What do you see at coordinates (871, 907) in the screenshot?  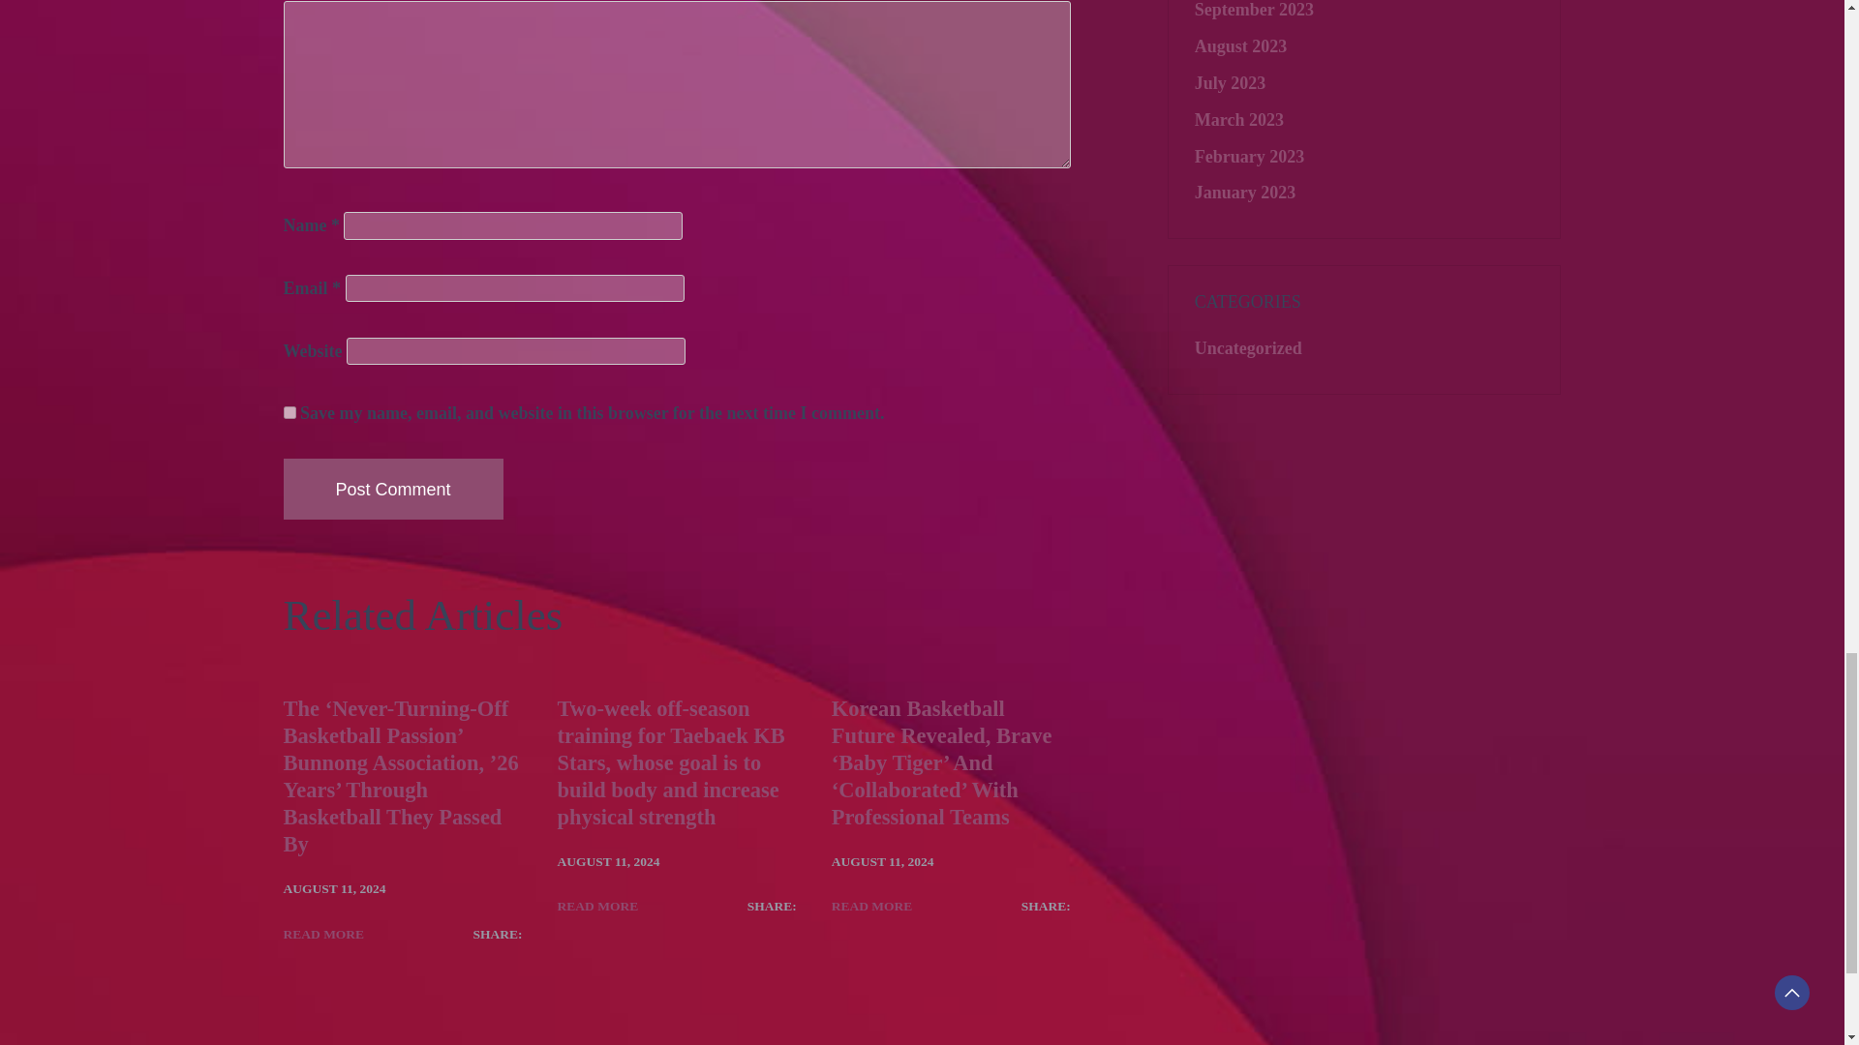 I see `READ MORE` at bounding box center [871, 907].